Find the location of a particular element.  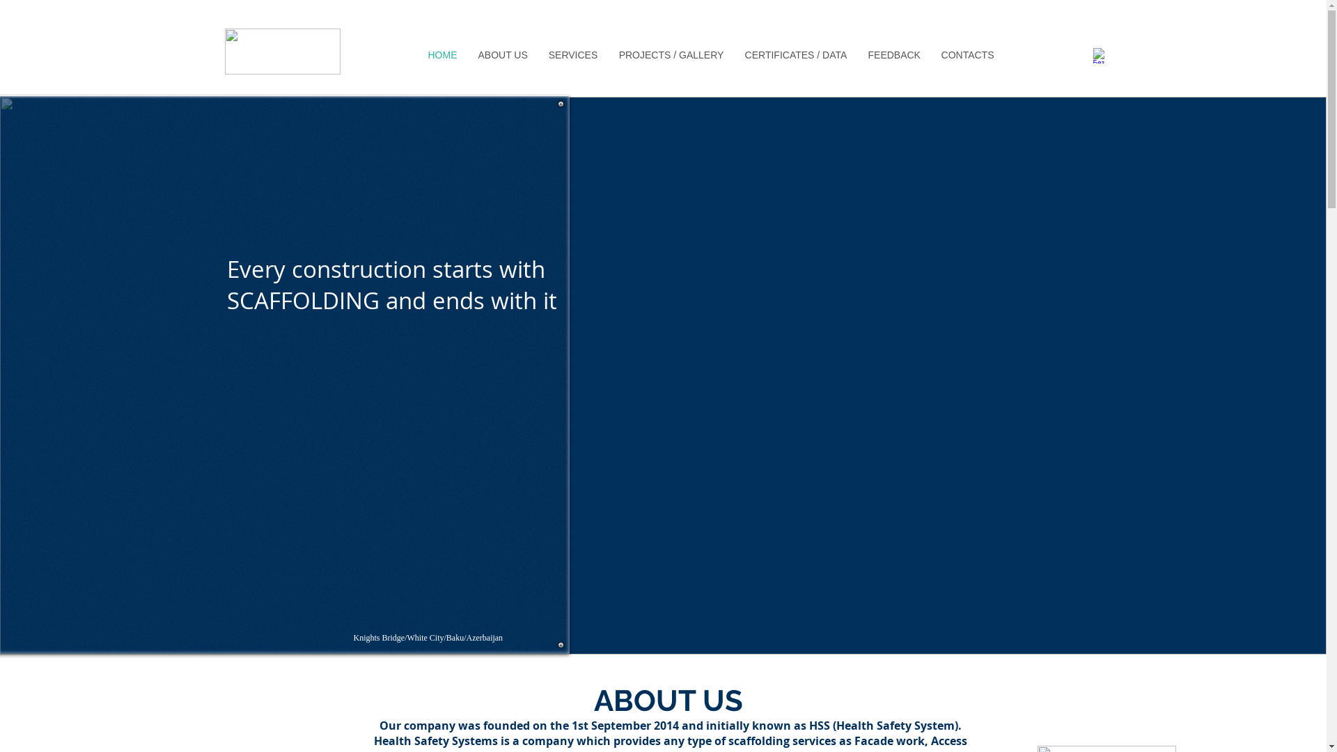

ABOUT US is located at coordinates (503, 55).